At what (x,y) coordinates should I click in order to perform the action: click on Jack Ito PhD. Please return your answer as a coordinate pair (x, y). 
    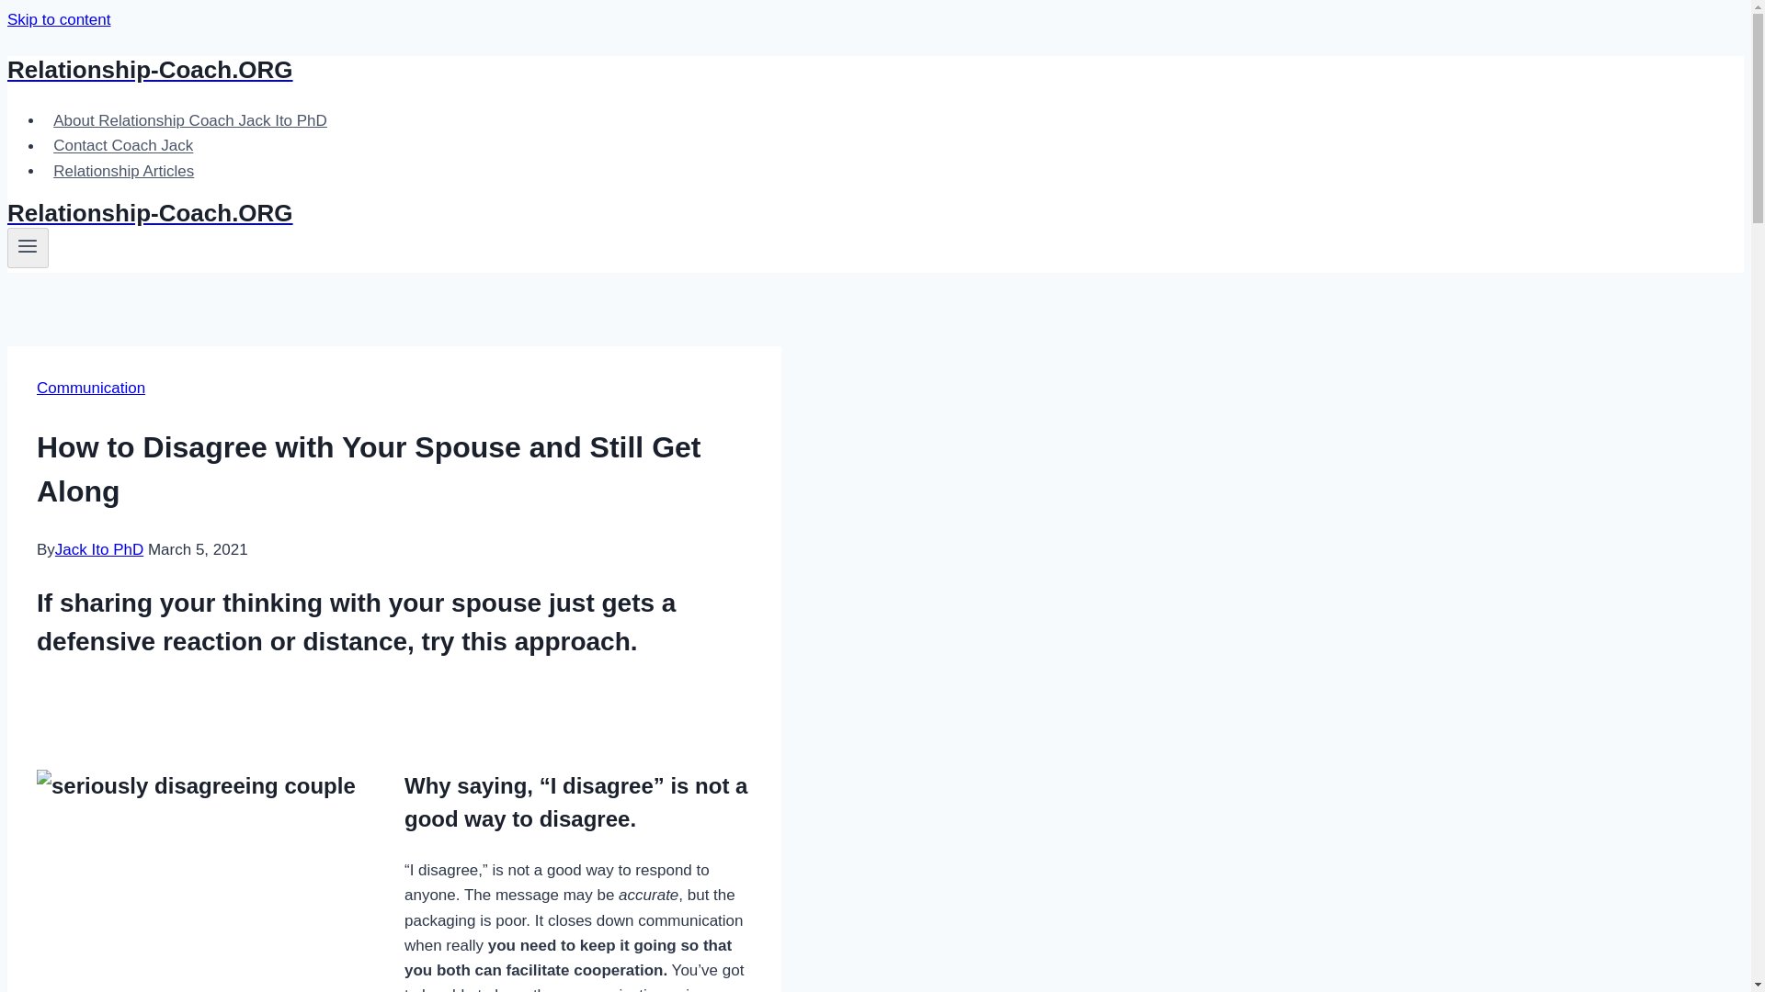
    Looking at the image, I should click on (98, 549).